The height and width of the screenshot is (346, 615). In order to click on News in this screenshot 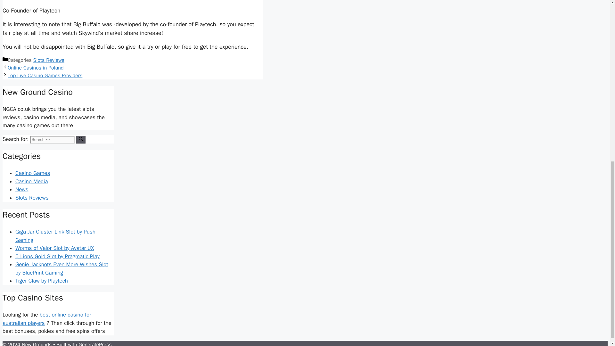, I will do `click(22, 189)`.